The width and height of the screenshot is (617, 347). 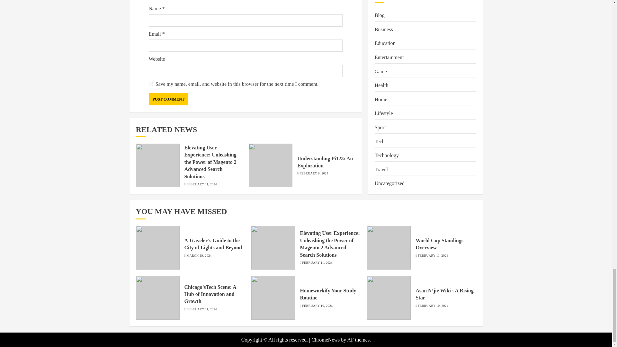 I want to click on FEBRUARY 6, 2024, so click(x=314, y=173).